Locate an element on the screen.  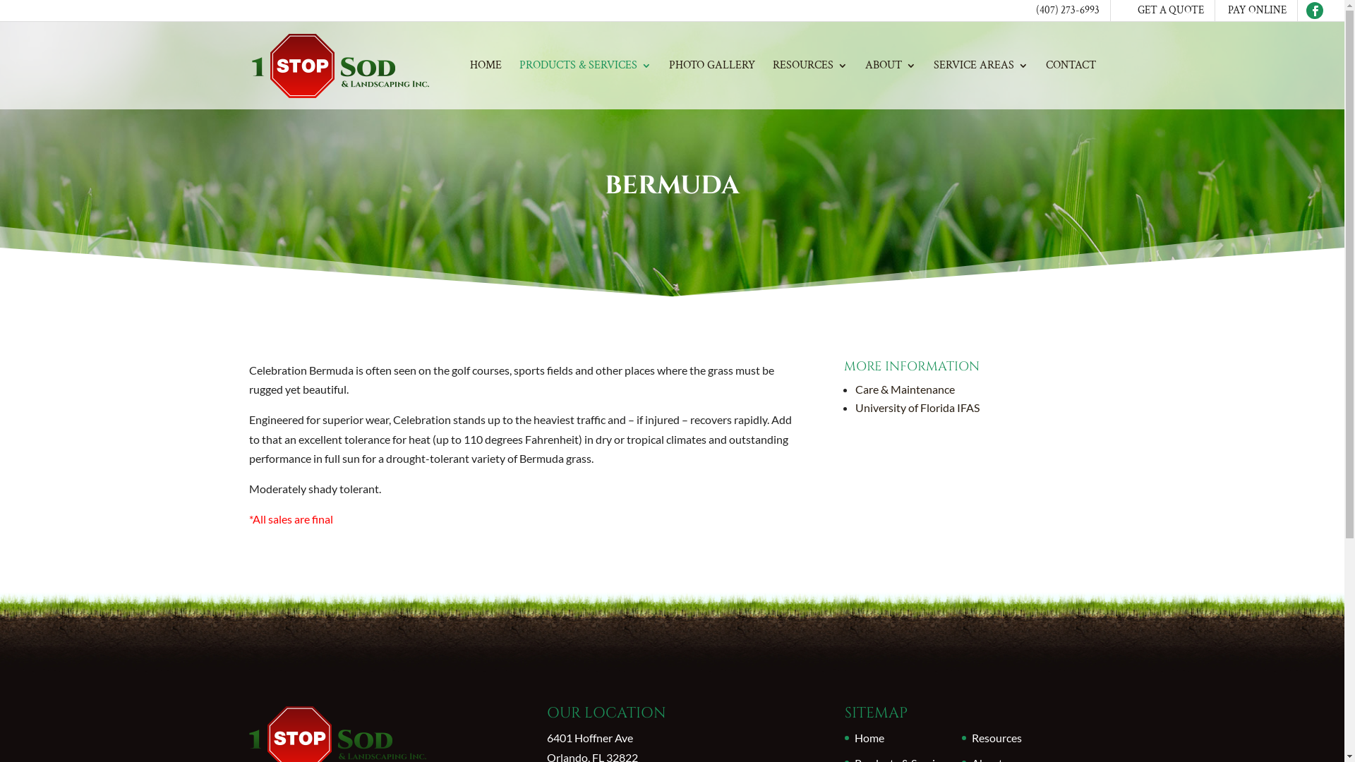
Care & Maintenance is located at coordinates (905, 389).